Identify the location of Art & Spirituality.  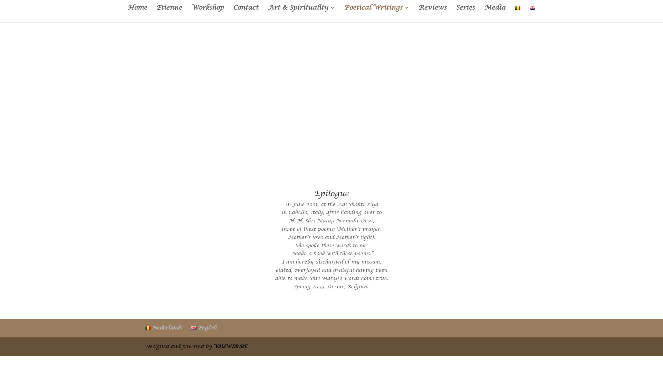
(301, 14).